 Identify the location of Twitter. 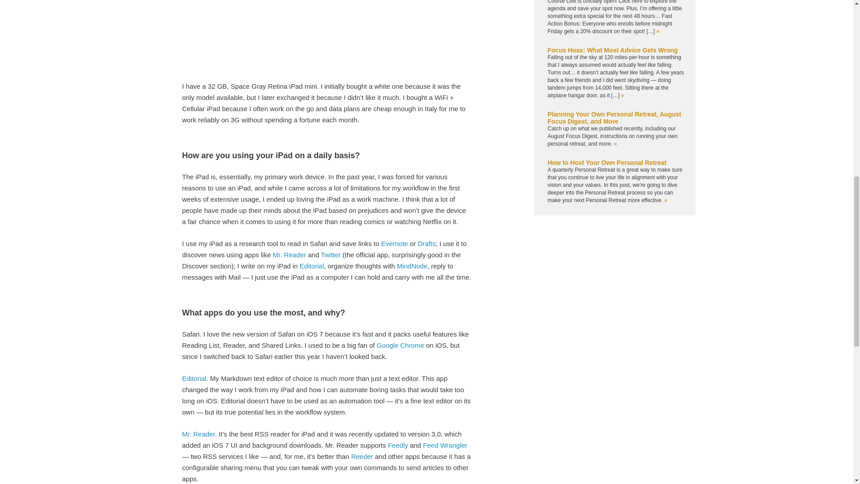
(331, 255).